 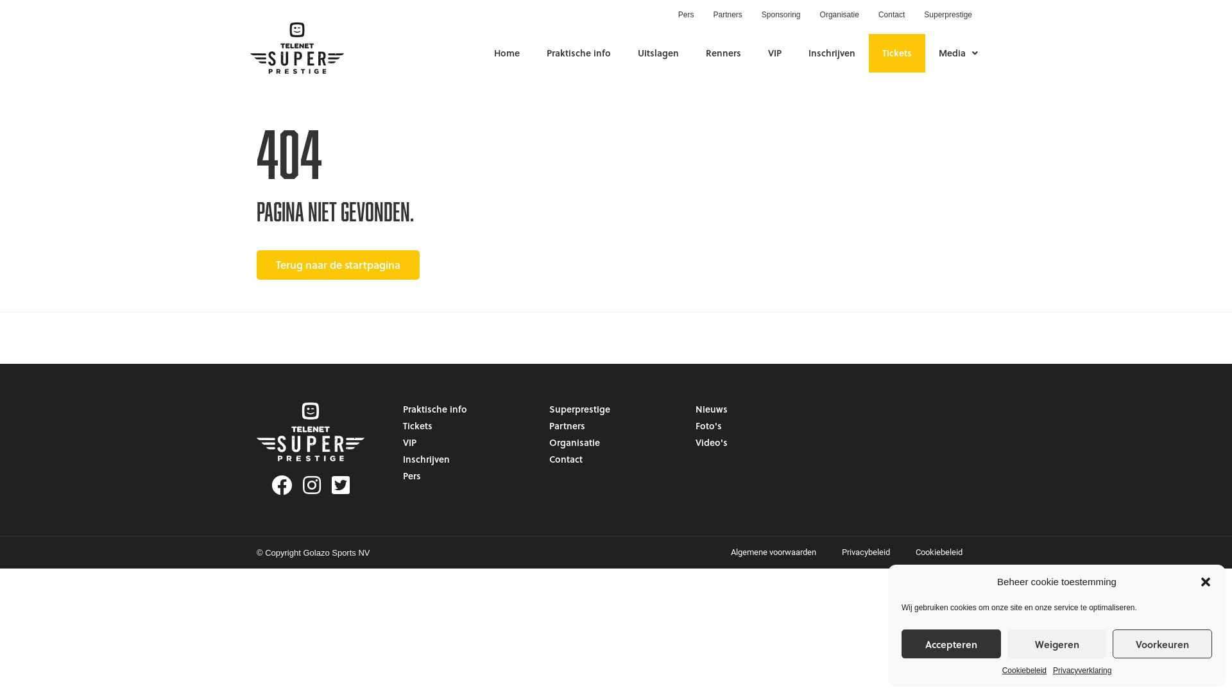 I want to click on Media, so click(x=959, y=53).